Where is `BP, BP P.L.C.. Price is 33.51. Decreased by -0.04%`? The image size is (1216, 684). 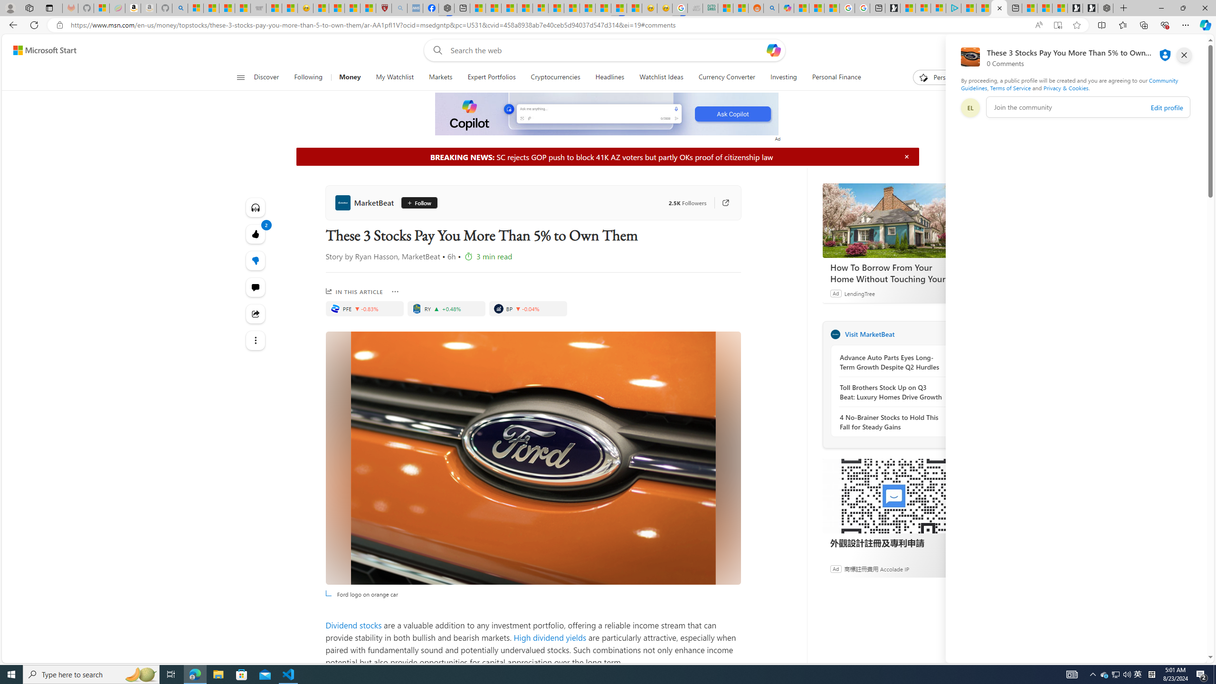
BP, BP P.L.C.. Price is 33.51. Decreased by -0.04% is located at coordinates (527, 308).